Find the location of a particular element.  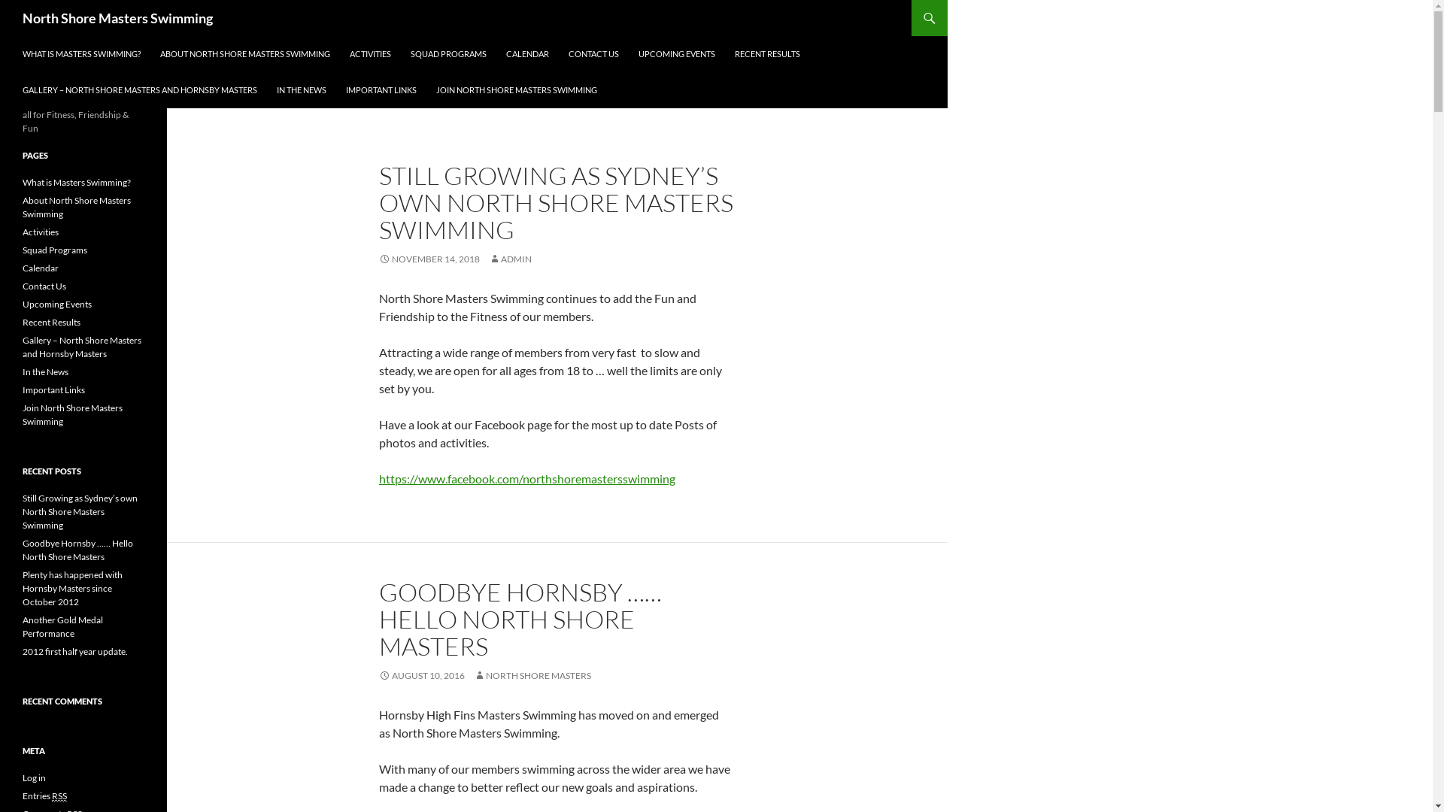

Entries RSS is located at coordinates (45, 796).